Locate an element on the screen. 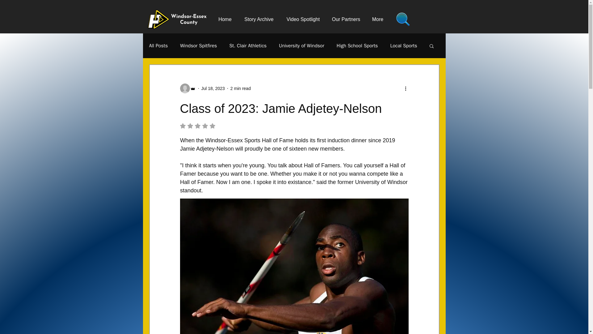 The image size is (593, 334). Home is located at coordinates (225, 19).